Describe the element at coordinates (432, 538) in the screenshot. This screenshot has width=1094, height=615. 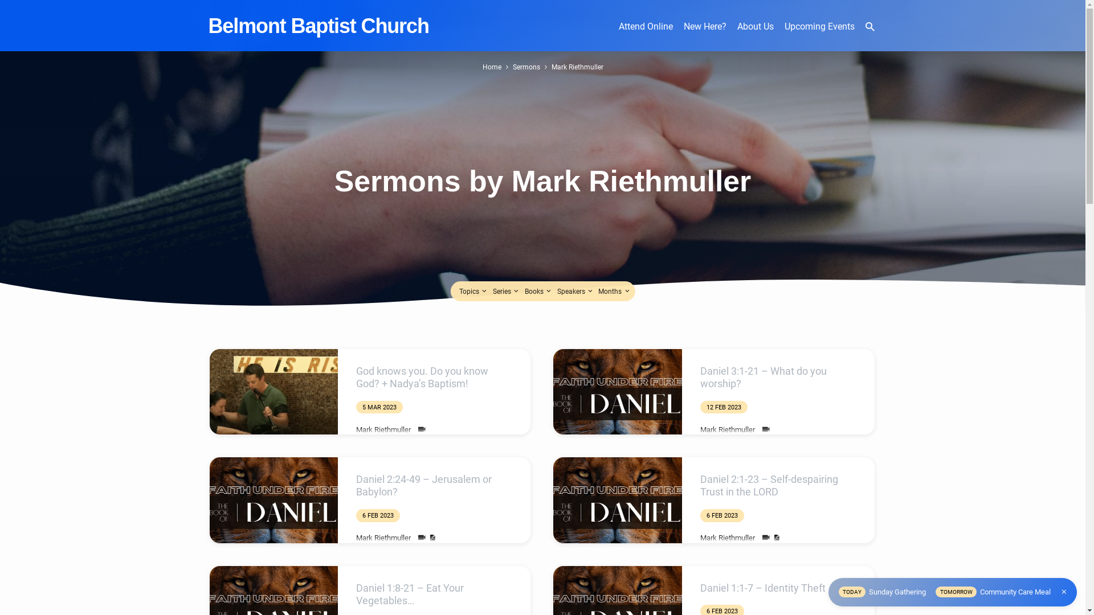
I see `Download PDF` at that location.